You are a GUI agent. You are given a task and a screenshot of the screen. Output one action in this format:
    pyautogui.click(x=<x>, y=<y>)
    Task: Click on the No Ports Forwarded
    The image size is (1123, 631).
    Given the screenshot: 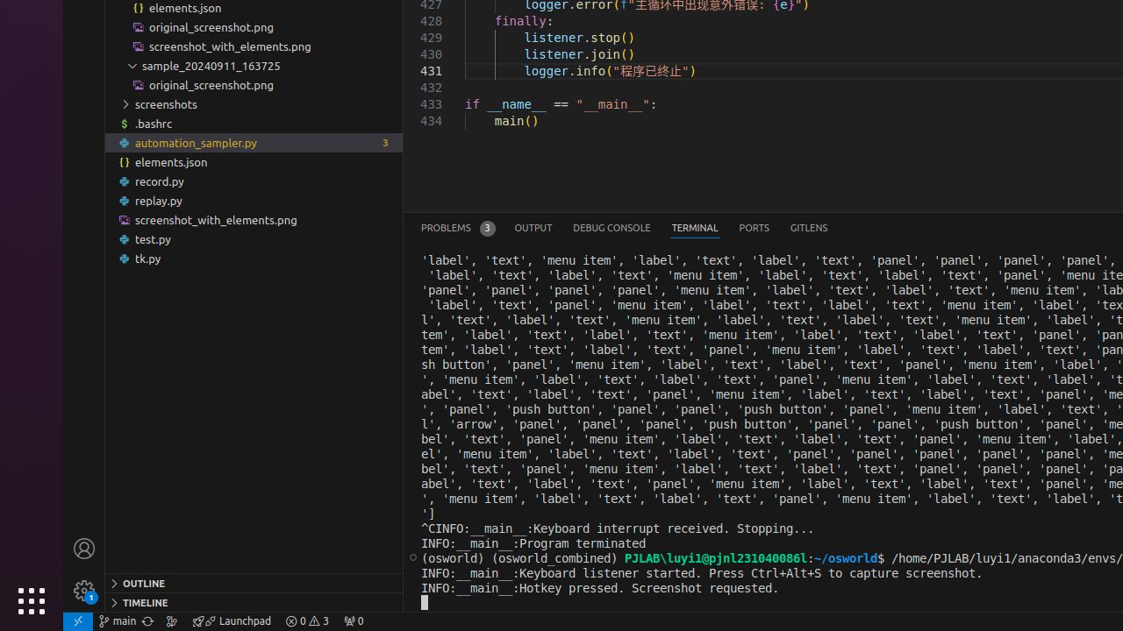 What is the action you would take?
    pyautogui.click(x=354, y=621)
    